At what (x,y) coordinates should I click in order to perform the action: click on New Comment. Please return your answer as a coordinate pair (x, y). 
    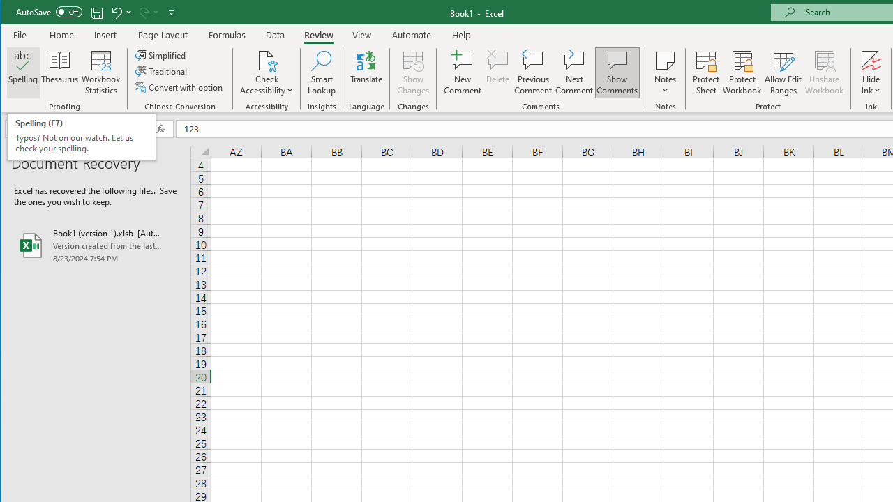
    Looking at the image, I should click on (462, 73).